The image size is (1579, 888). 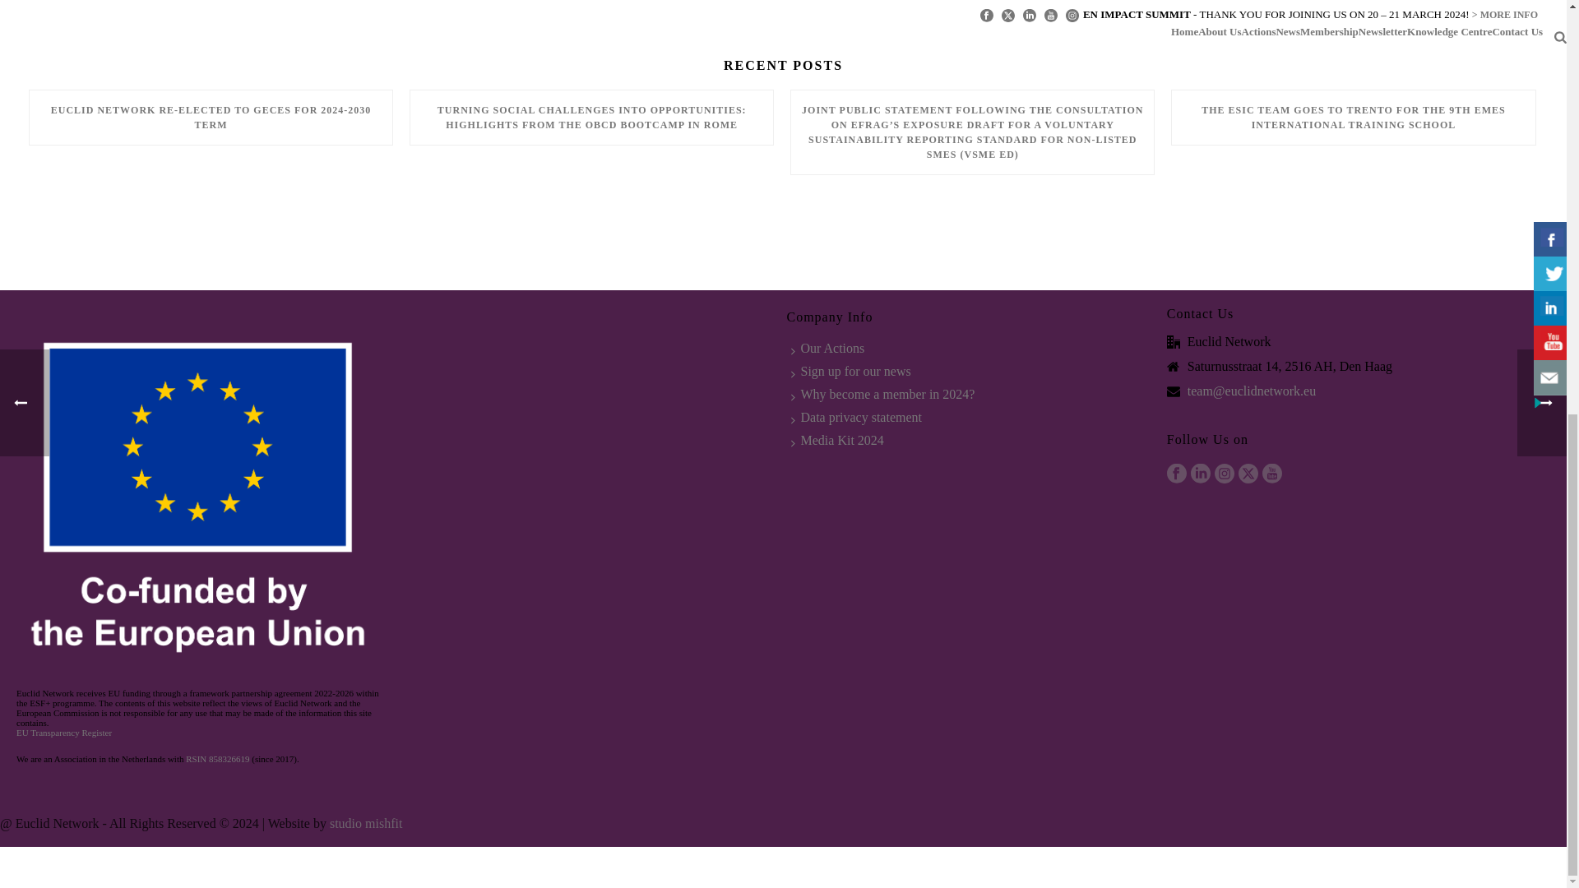 I want to click on Follow Us on twitter, so click(x=1248, y=473).